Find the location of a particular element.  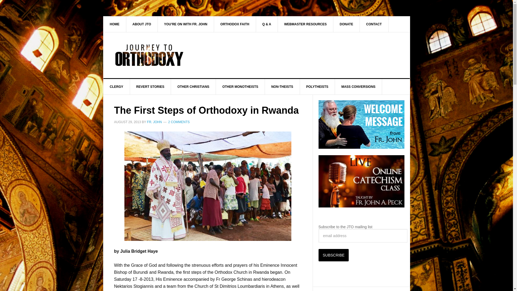

WEBMASTER RESOURCES is located at coordinates (305, 24).